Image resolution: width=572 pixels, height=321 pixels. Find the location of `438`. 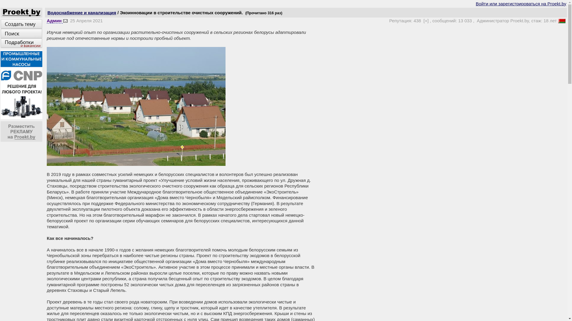

438 is located at coordinates (417, 21).